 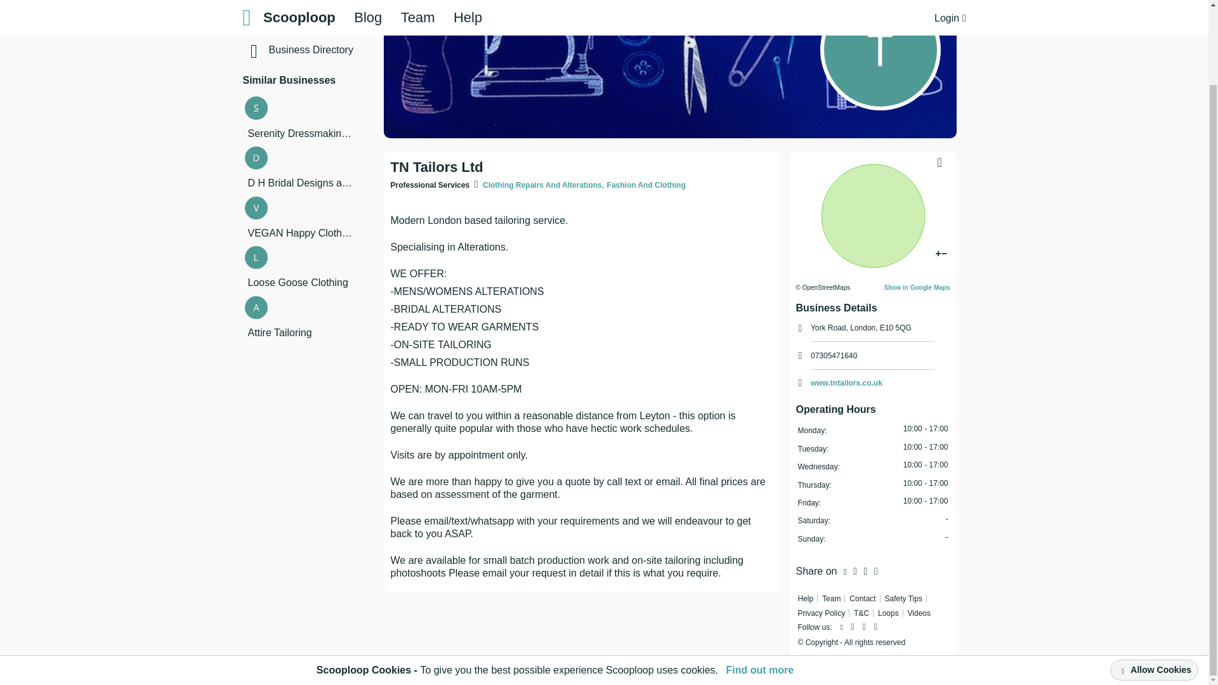 I want to click on D H Bridal Designs and Tailoring Services, so click(x=299, y=183).